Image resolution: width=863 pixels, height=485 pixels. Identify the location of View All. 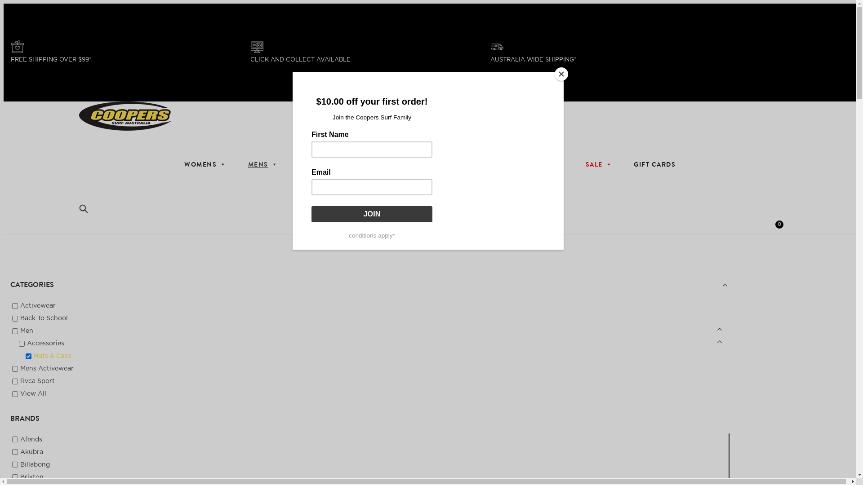
(33, 394).